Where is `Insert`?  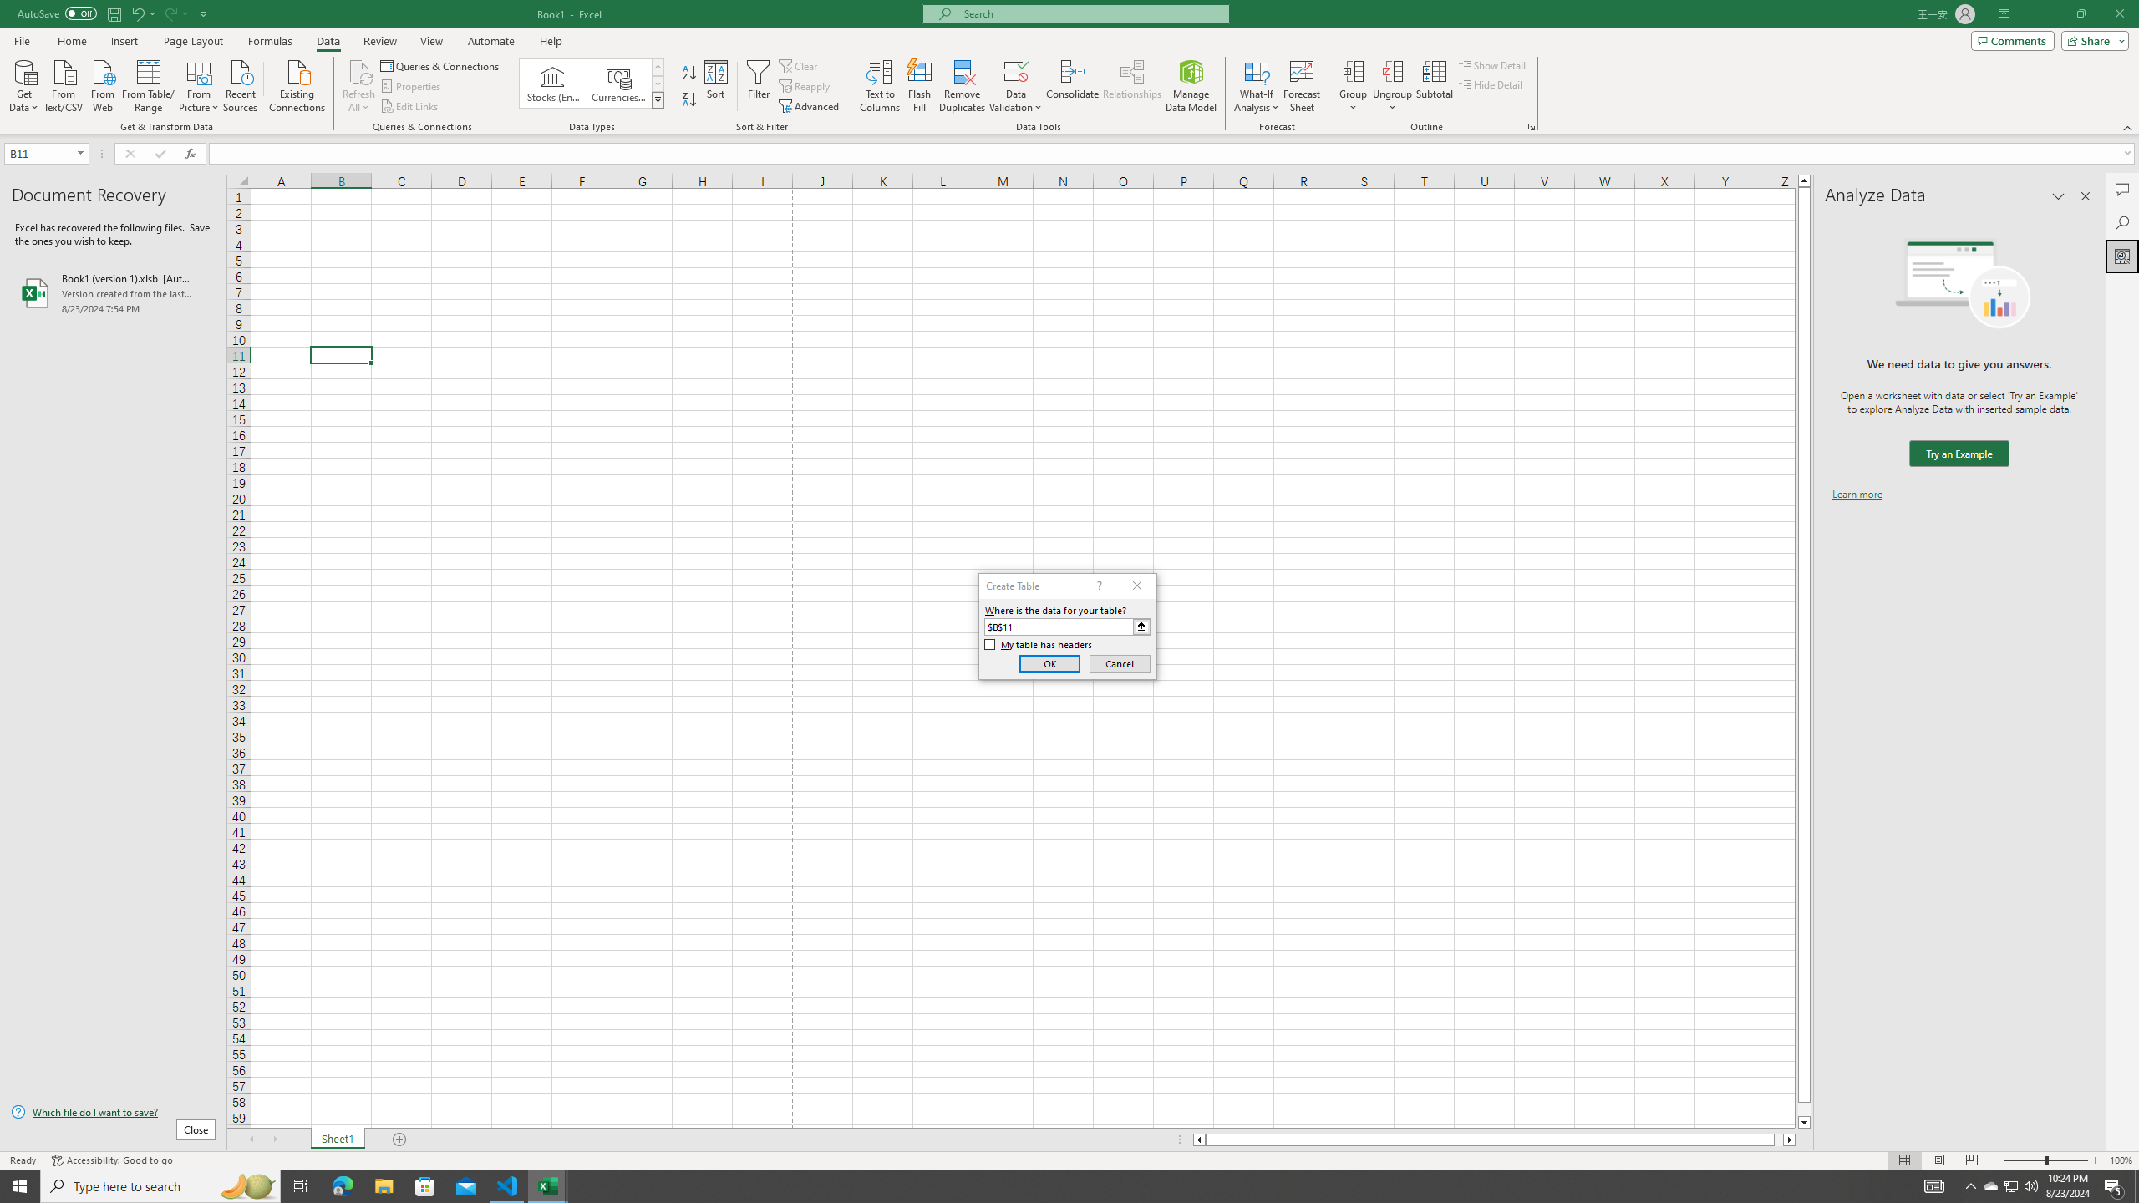
Insert is located at coordinates (124, 41).